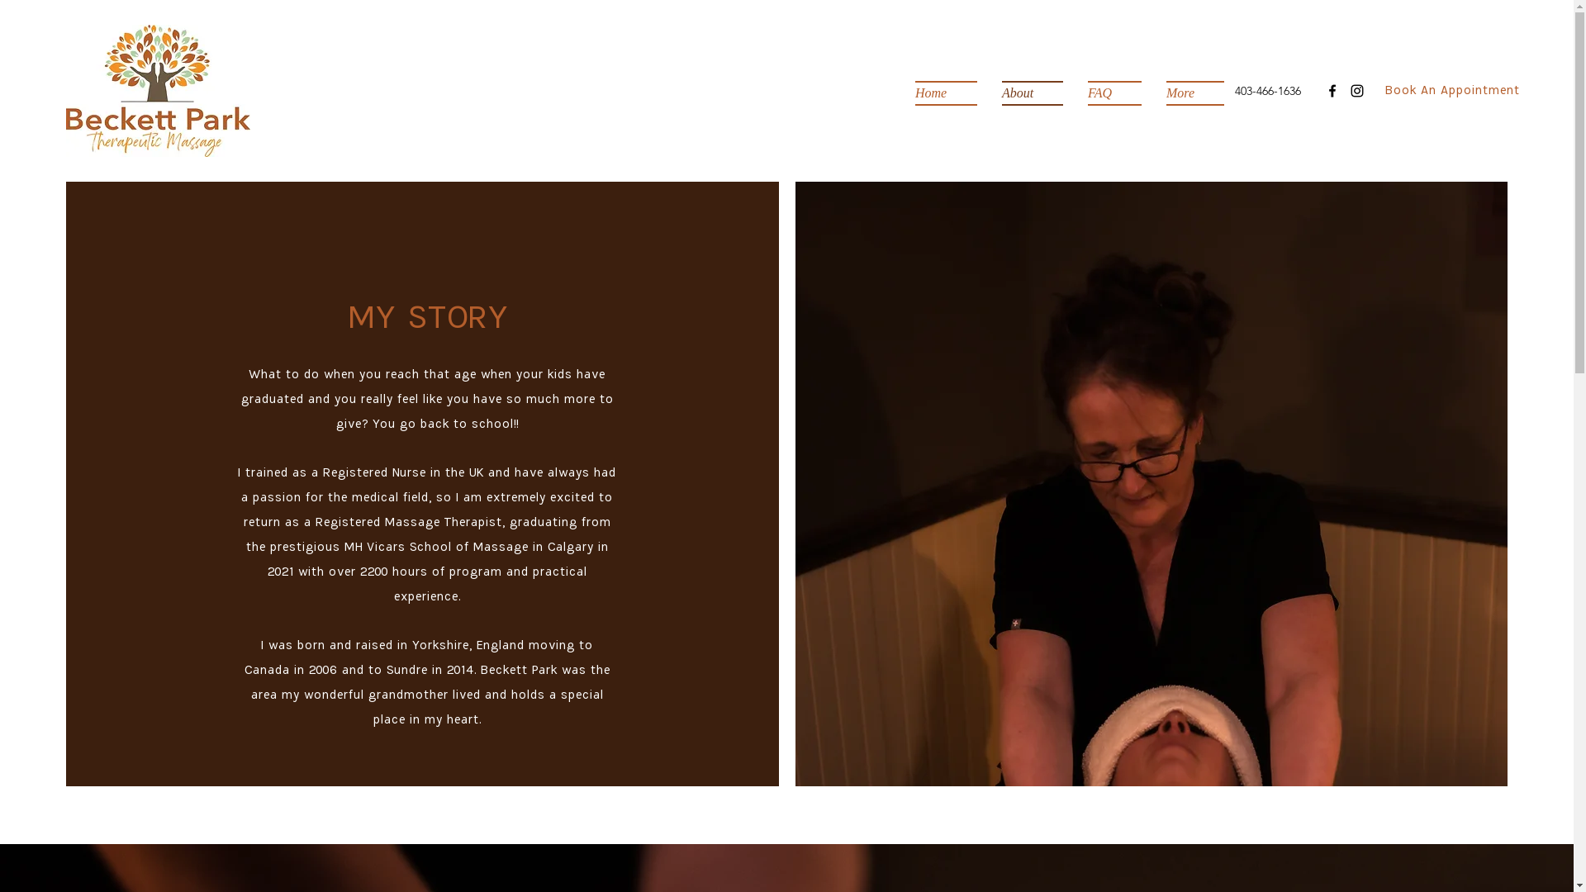  Describe the element at coordinates (1033, 93) in the screenshot. I see `About` at that location.